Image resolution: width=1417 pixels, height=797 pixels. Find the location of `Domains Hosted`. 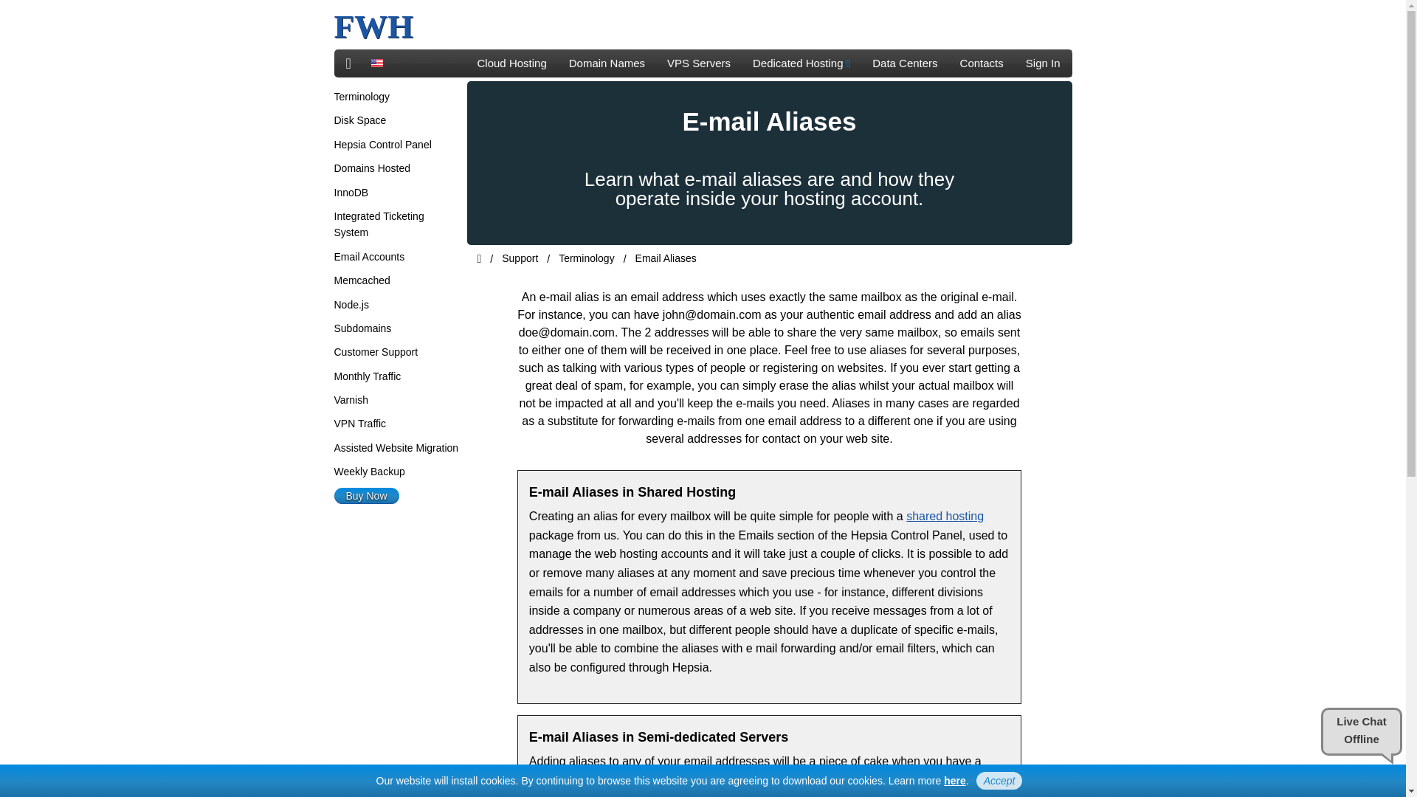

Domains Hosted is located at coordinates (372, 168).